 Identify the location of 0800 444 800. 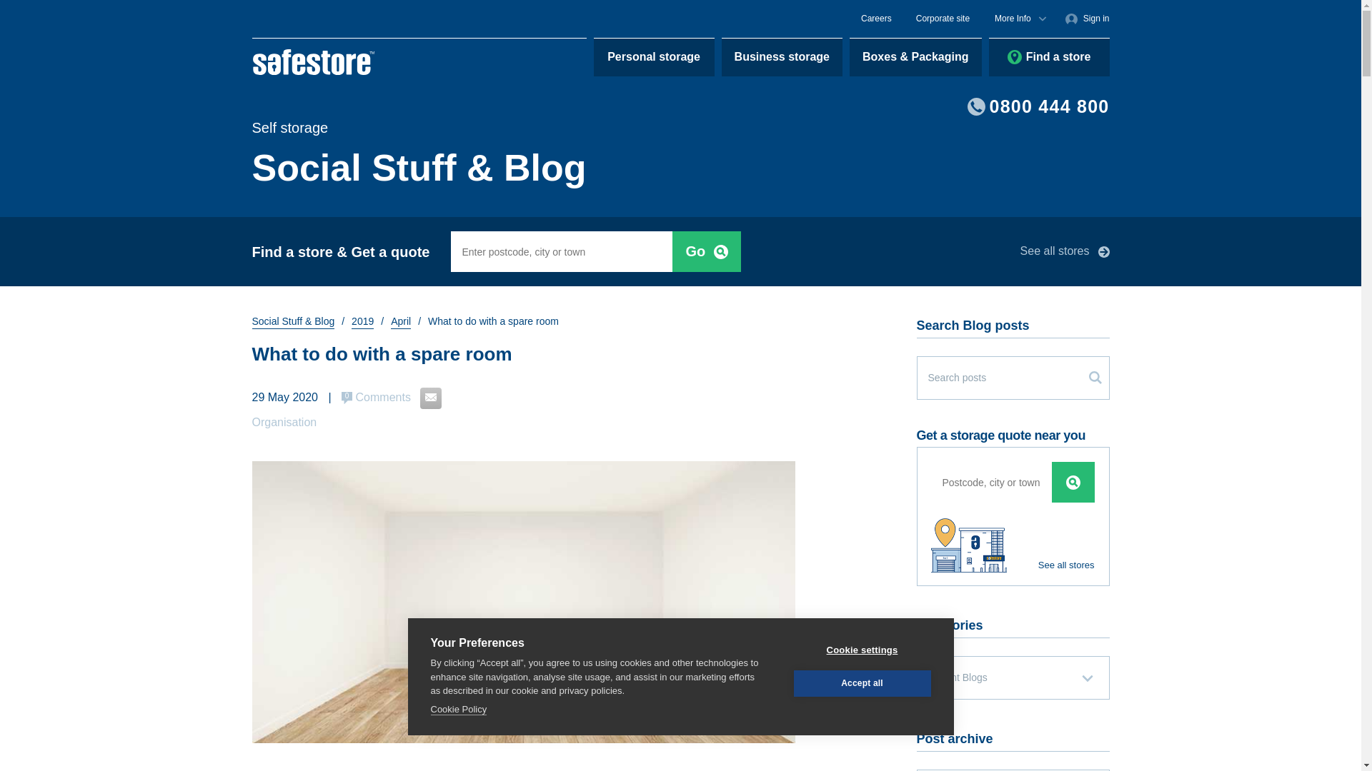
(1038, 107).